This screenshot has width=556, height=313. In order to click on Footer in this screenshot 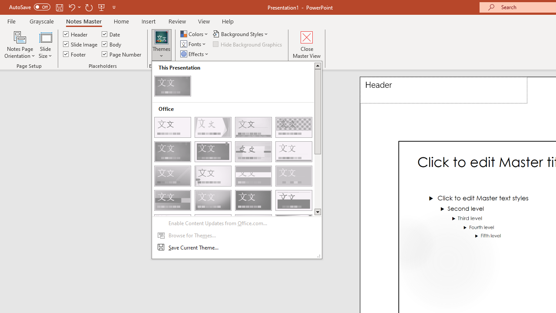, I will do `click(75, 54)`.